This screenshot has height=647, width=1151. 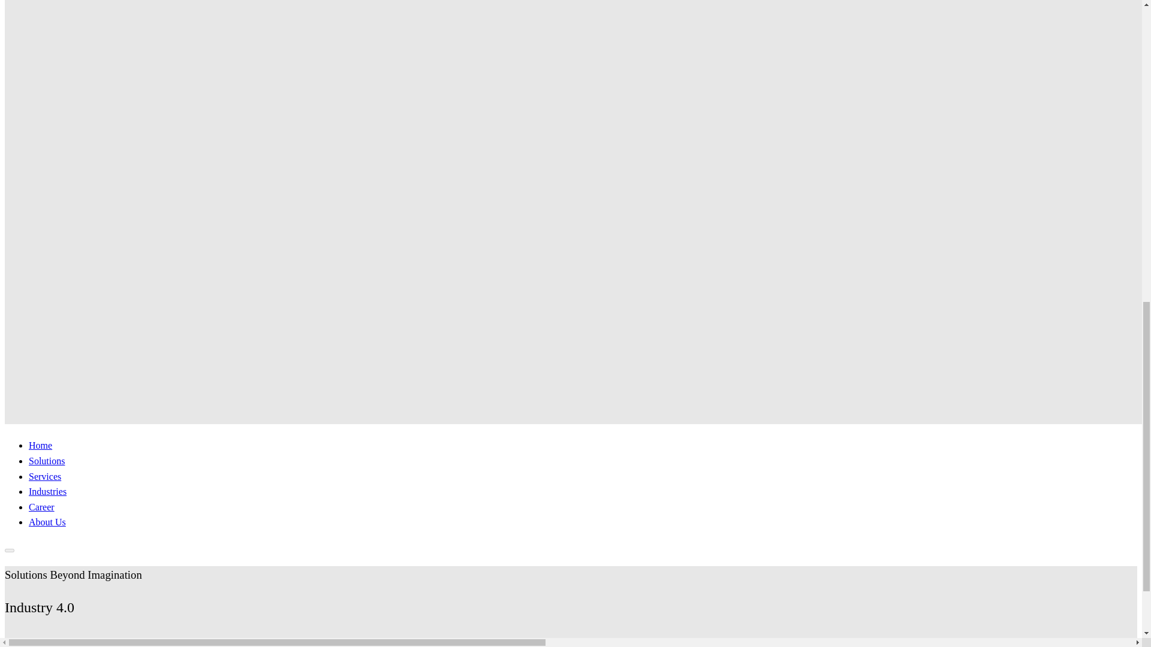 What do you see at coordinates (41, 507) in the screenshot?
I see `Career` at bounding box center [41, 507].